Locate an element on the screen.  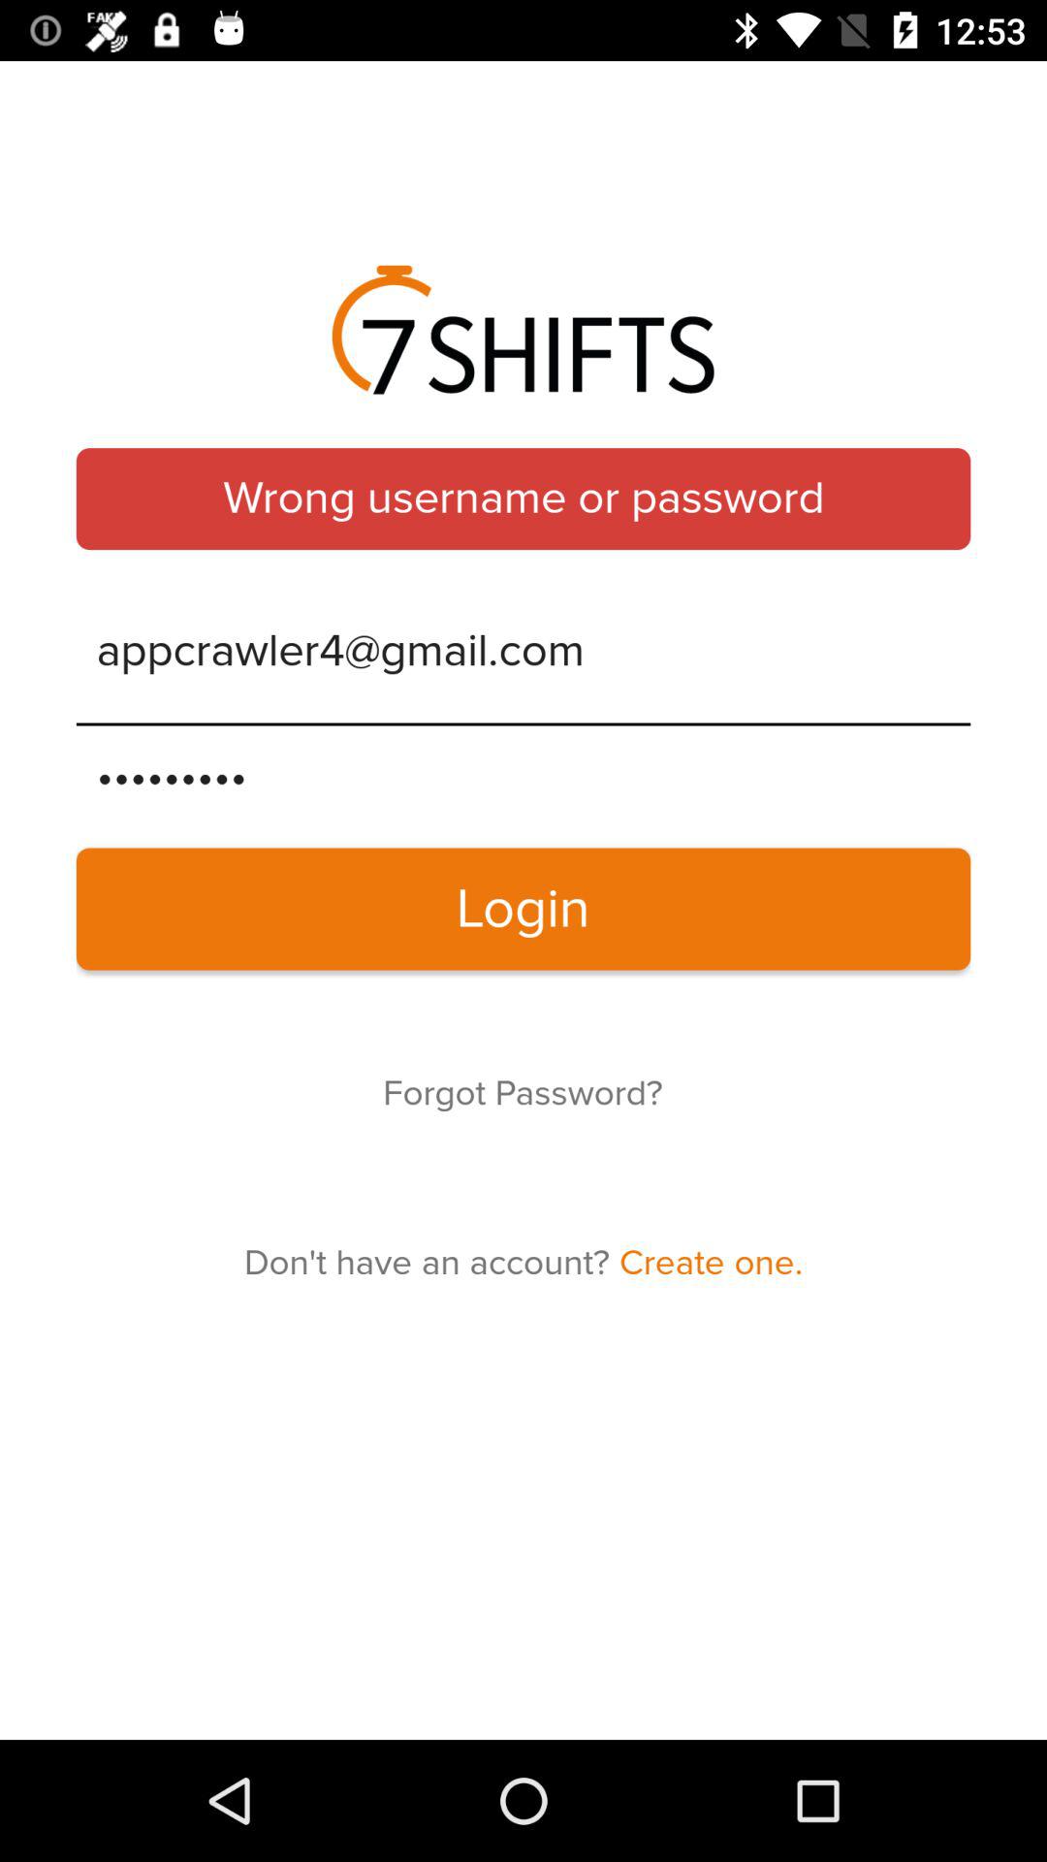
turn on icon above the login icon is located at coordinates (523, 776).